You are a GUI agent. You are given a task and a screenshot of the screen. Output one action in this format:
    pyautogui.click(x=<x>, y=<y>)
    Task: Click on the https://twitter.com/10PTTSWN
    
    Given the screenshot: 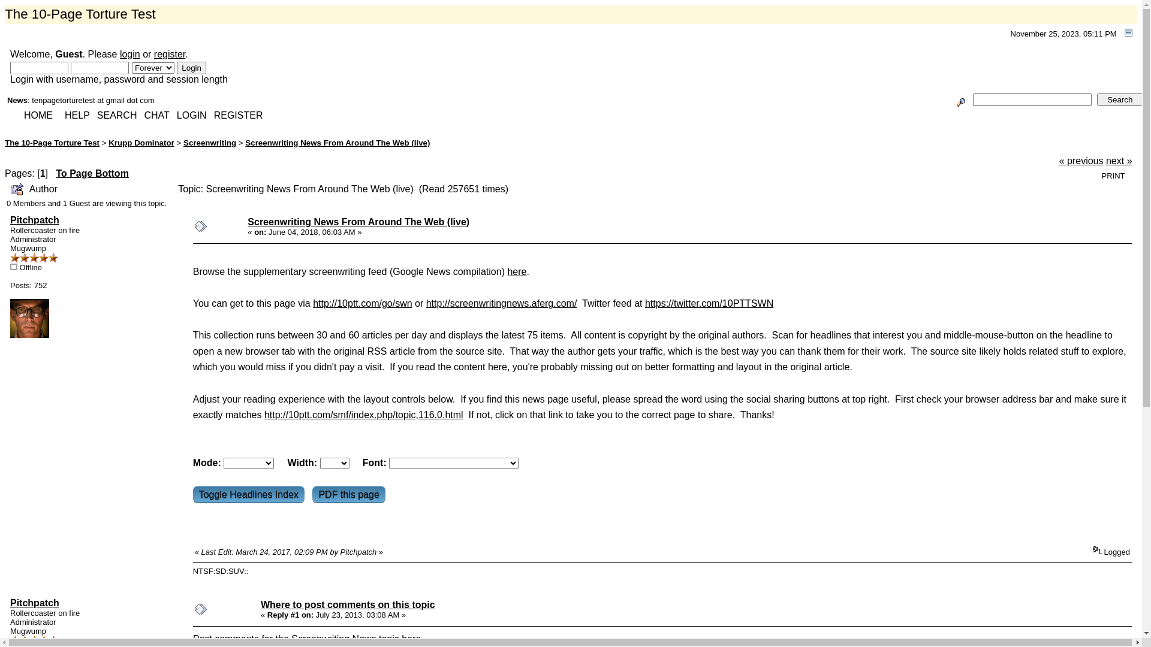 What is the action you would take?
    pyautogui.click(x=709, y=303)
    